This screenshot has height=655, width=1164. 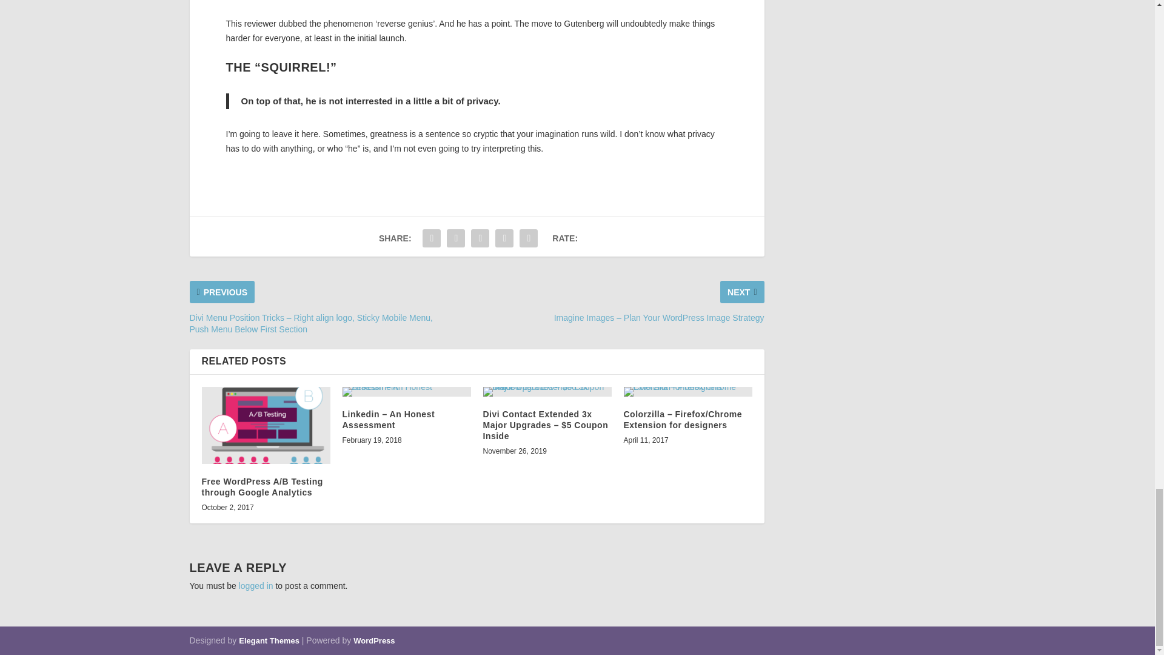 I want to click on Share "10 Great Gutenberg Reviews" via Twitter, so click(x=455, y=238).